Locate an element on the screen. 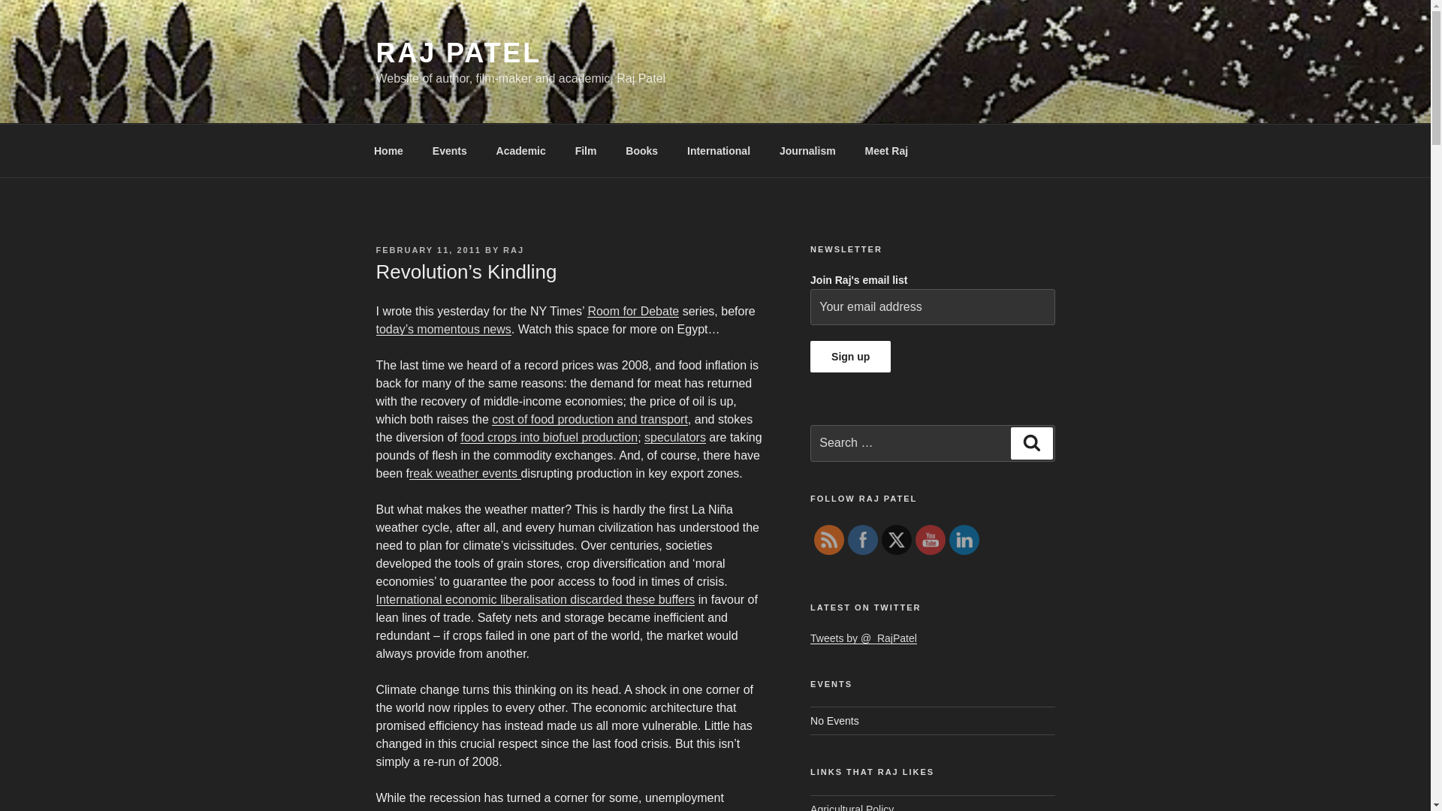 The image size is (1442, 811). Academic is located at coordinates (521, 150).